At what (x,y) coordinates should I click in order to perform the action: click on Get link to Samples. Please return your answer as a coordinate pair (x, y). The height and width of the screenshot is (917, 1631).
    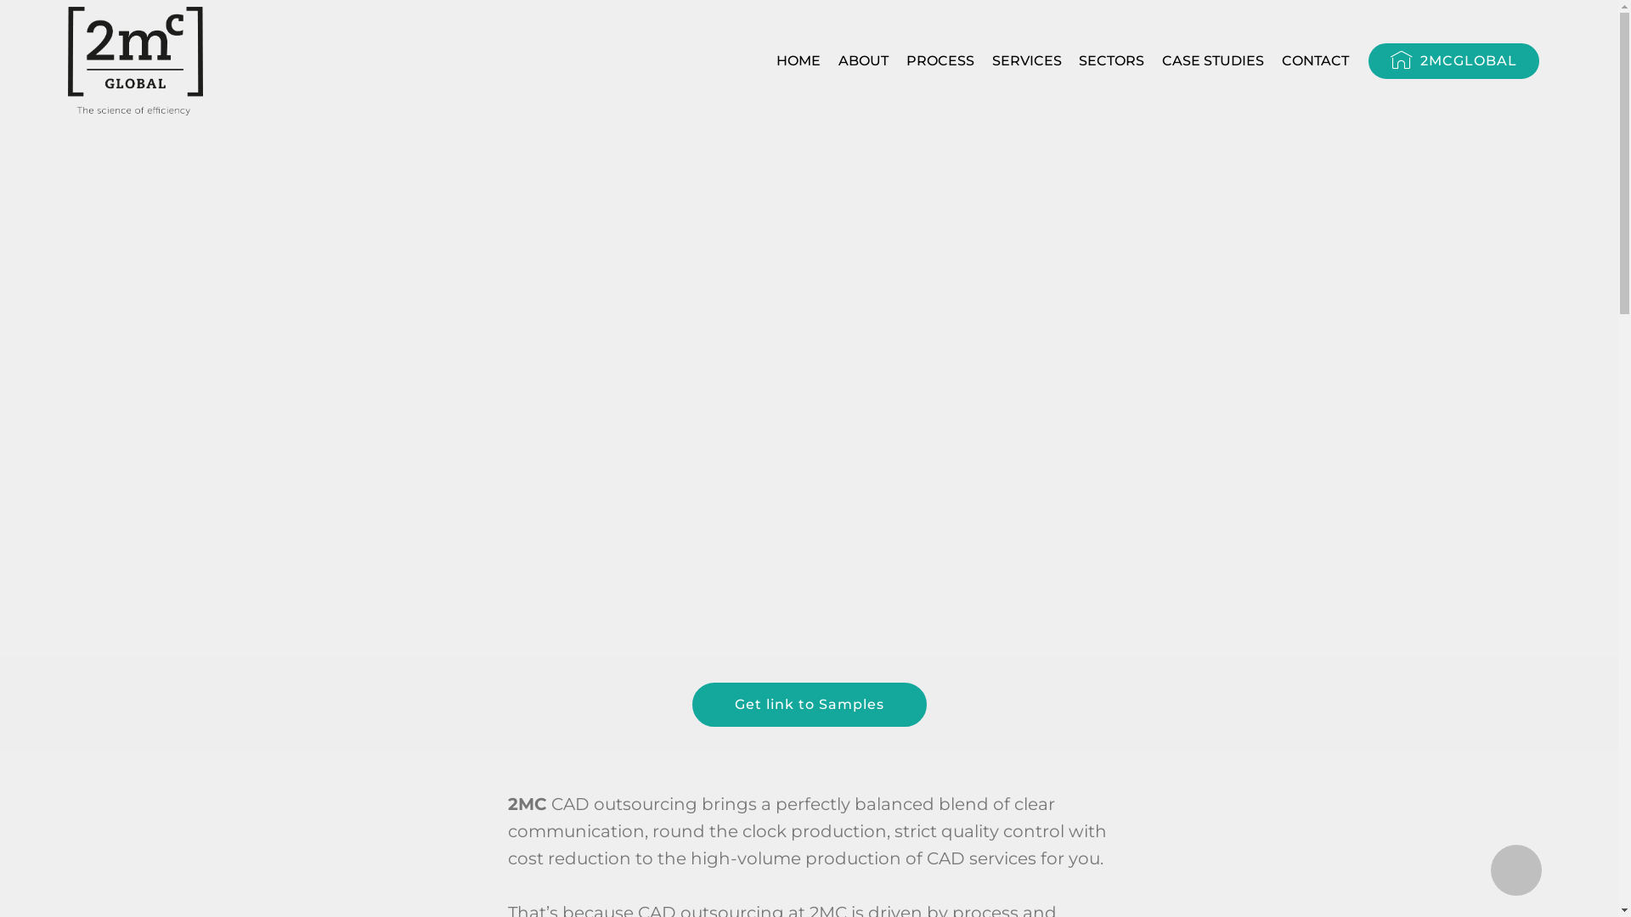
    Looking at the image, I should click on (809, 705).